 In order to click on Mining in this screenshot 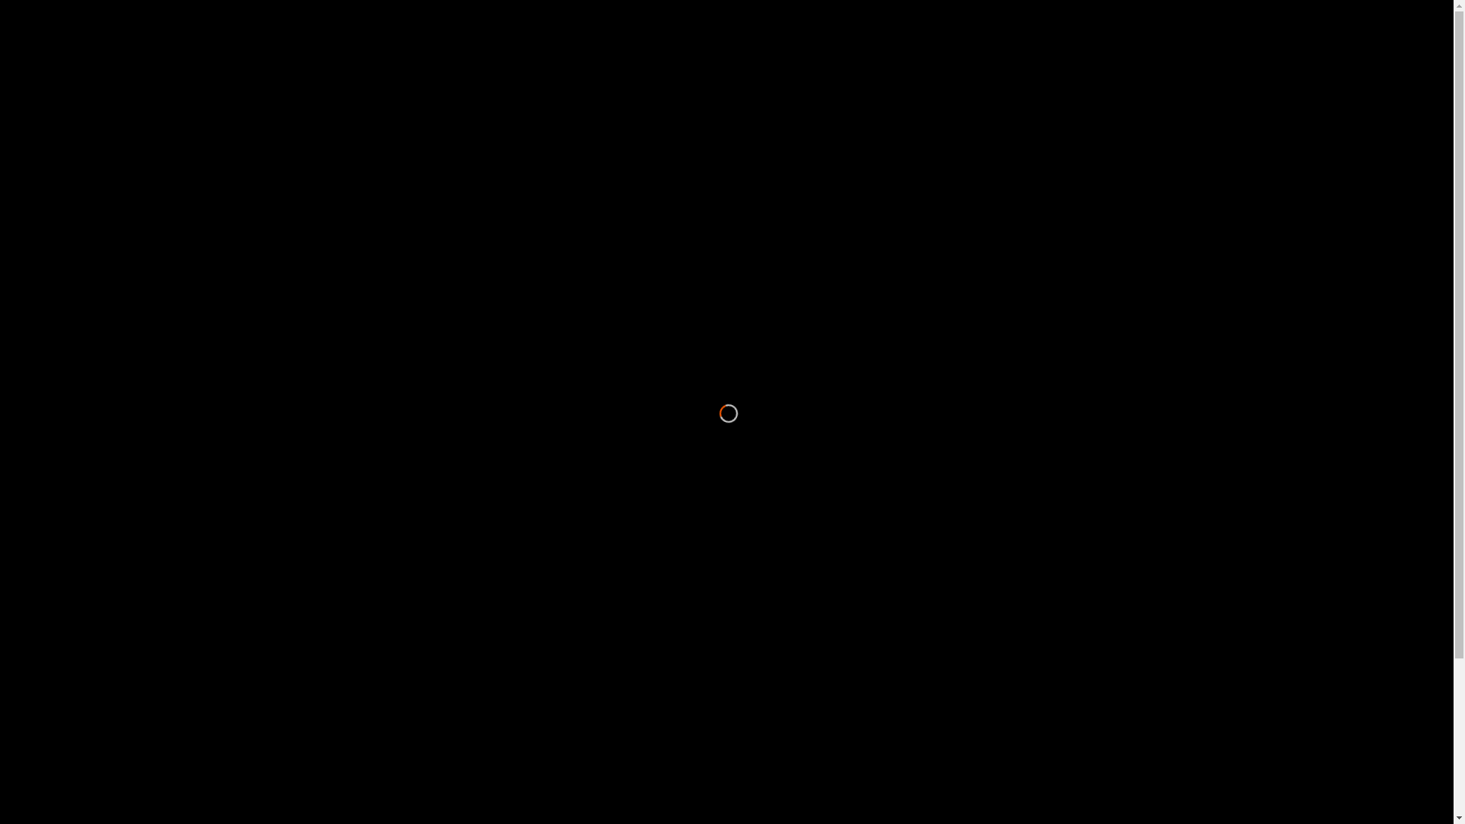, I will do `click(601, 758)`.